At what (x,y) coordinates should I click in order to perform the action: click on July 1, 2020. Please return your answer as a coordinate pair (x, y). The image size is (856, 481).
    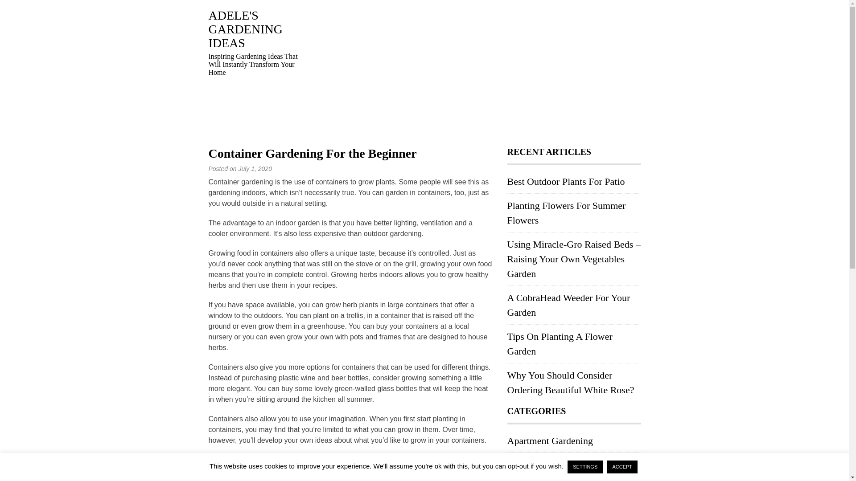
    Looking at the image, I should click on (255, 168).